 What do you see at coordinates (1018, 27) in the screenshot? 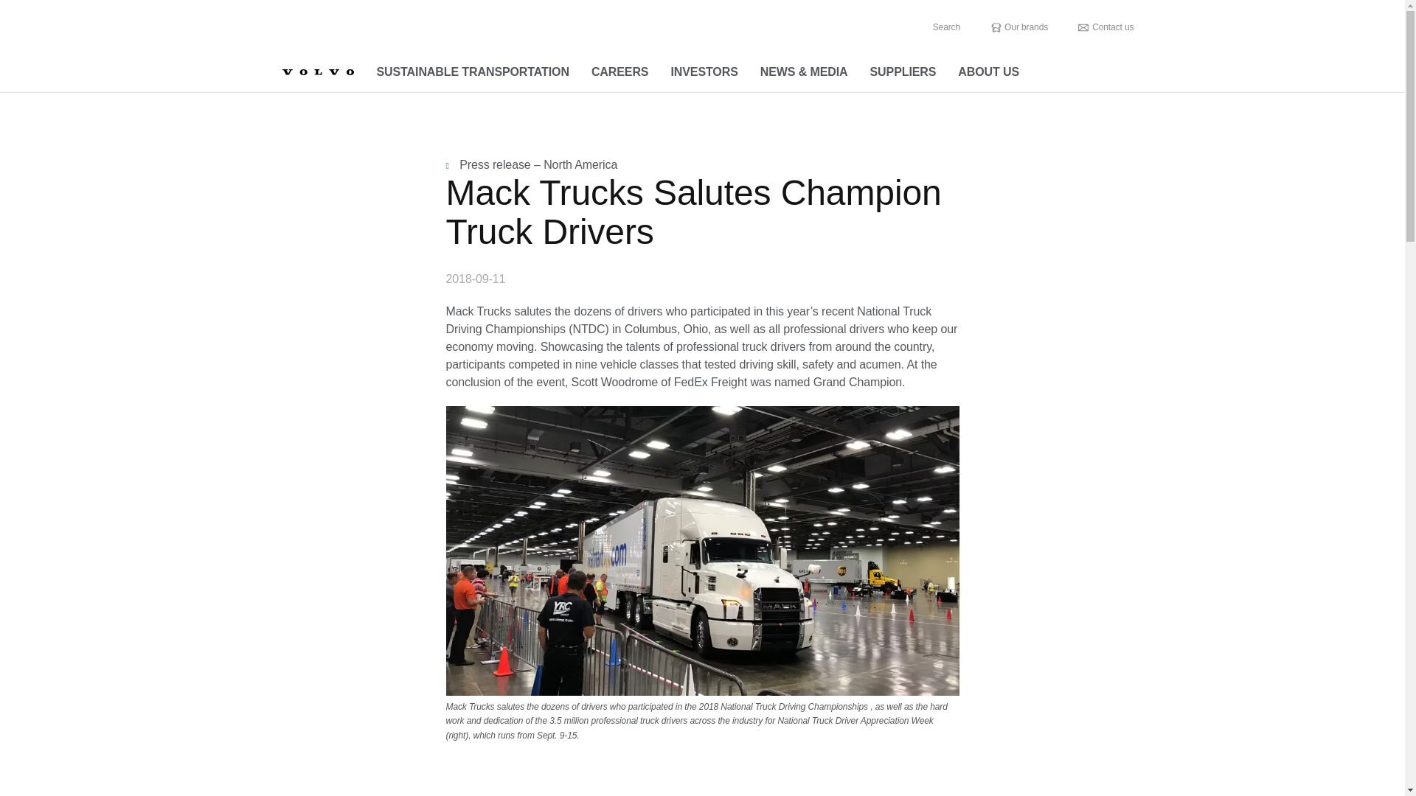
I see `Our brands` at bounding box center [1018, 27].